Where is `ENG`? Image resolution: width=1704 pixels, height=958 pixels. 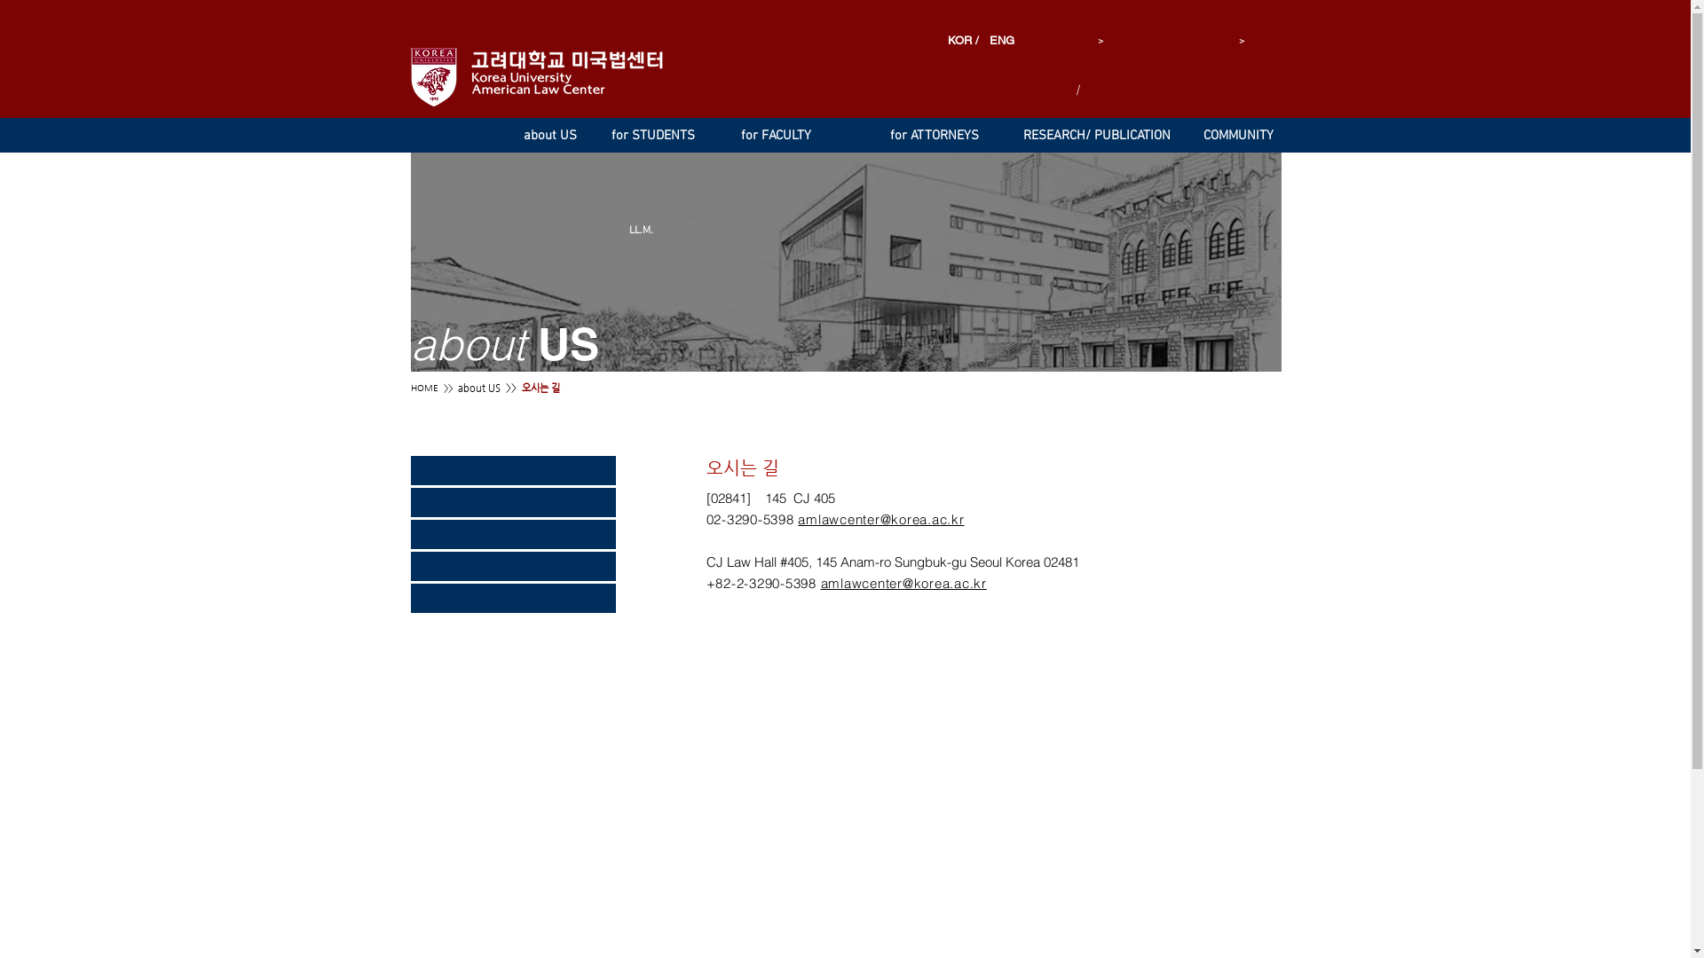 ENG is located at coordinates (998, 41).